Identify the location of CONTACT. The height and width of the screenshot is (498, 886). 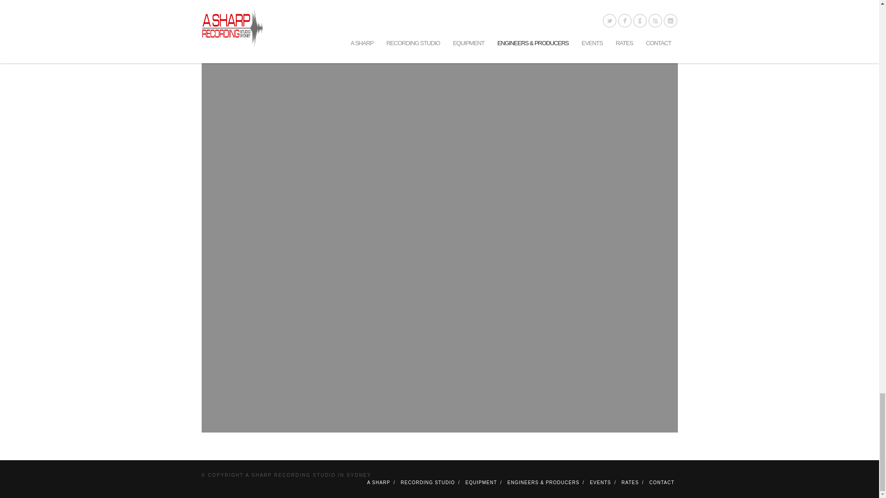
(662, 482).